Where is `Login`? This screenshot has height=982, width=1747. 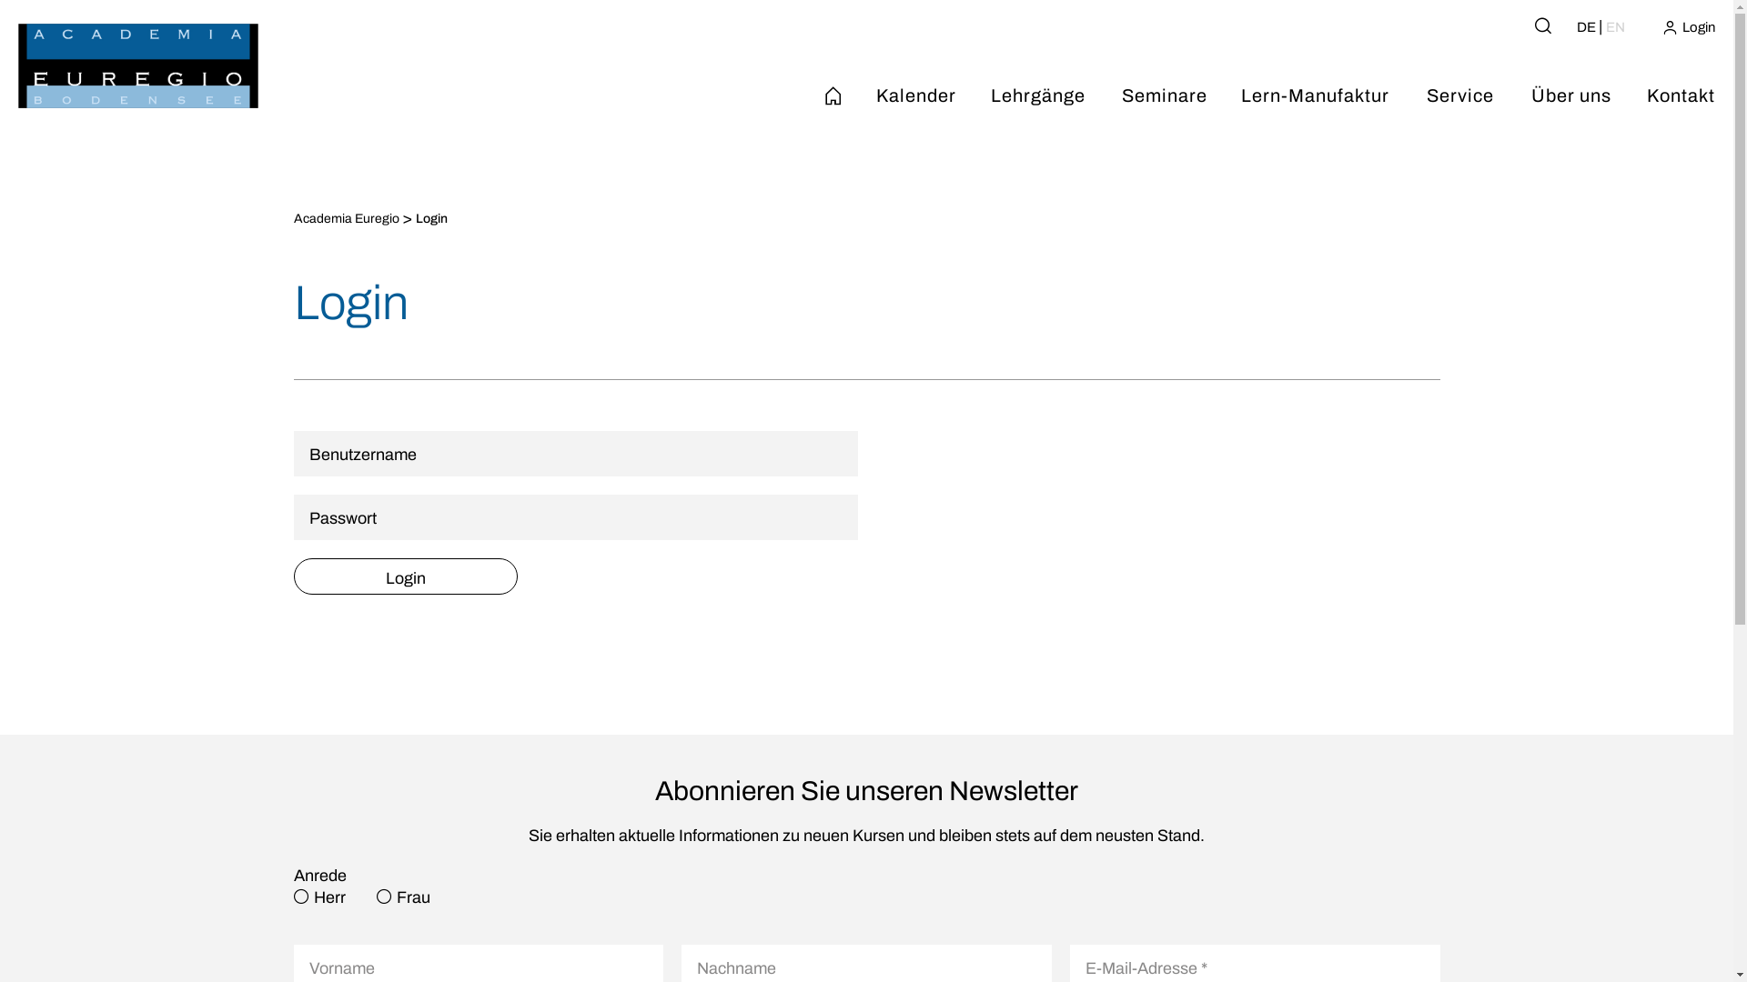
Login is located at coordinates (1689, 27).